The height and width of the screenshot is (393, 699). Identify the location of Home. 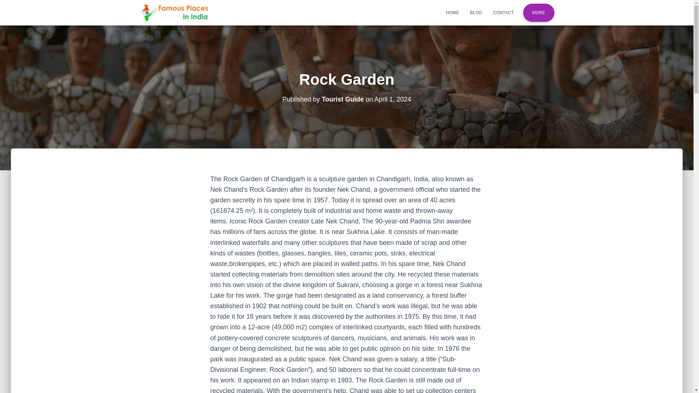
(452, 12).